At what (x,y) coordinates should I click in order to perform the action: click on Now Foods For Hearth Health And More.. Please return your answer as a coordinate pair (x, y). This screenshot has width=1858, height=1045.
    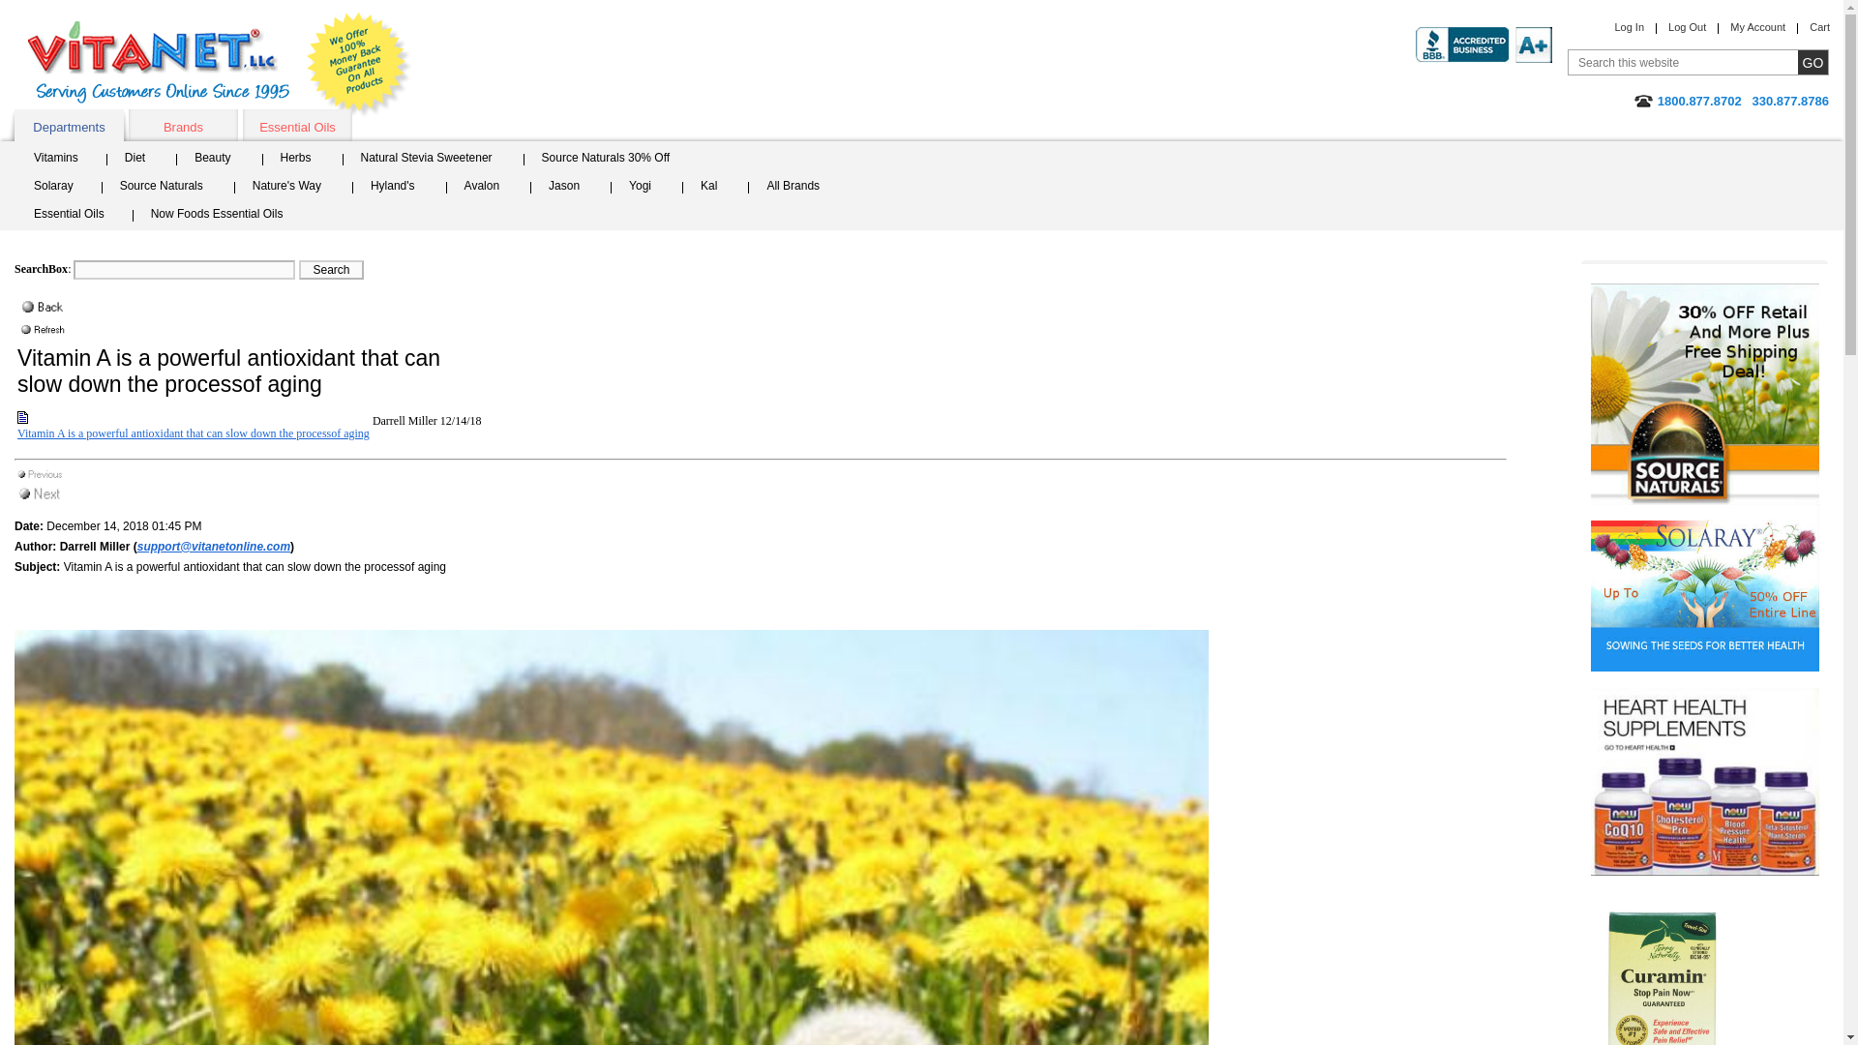
    Looking at the image, I should click on (1704, 790).